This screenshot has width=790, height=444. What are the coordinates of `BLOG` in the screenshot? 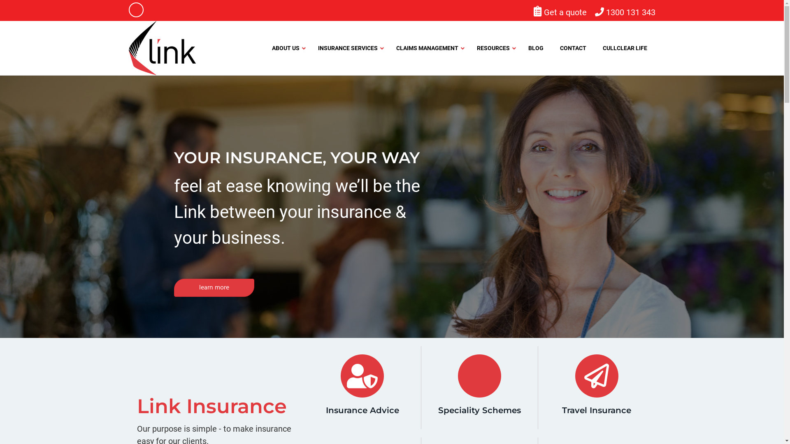 It's located at (536, 48).